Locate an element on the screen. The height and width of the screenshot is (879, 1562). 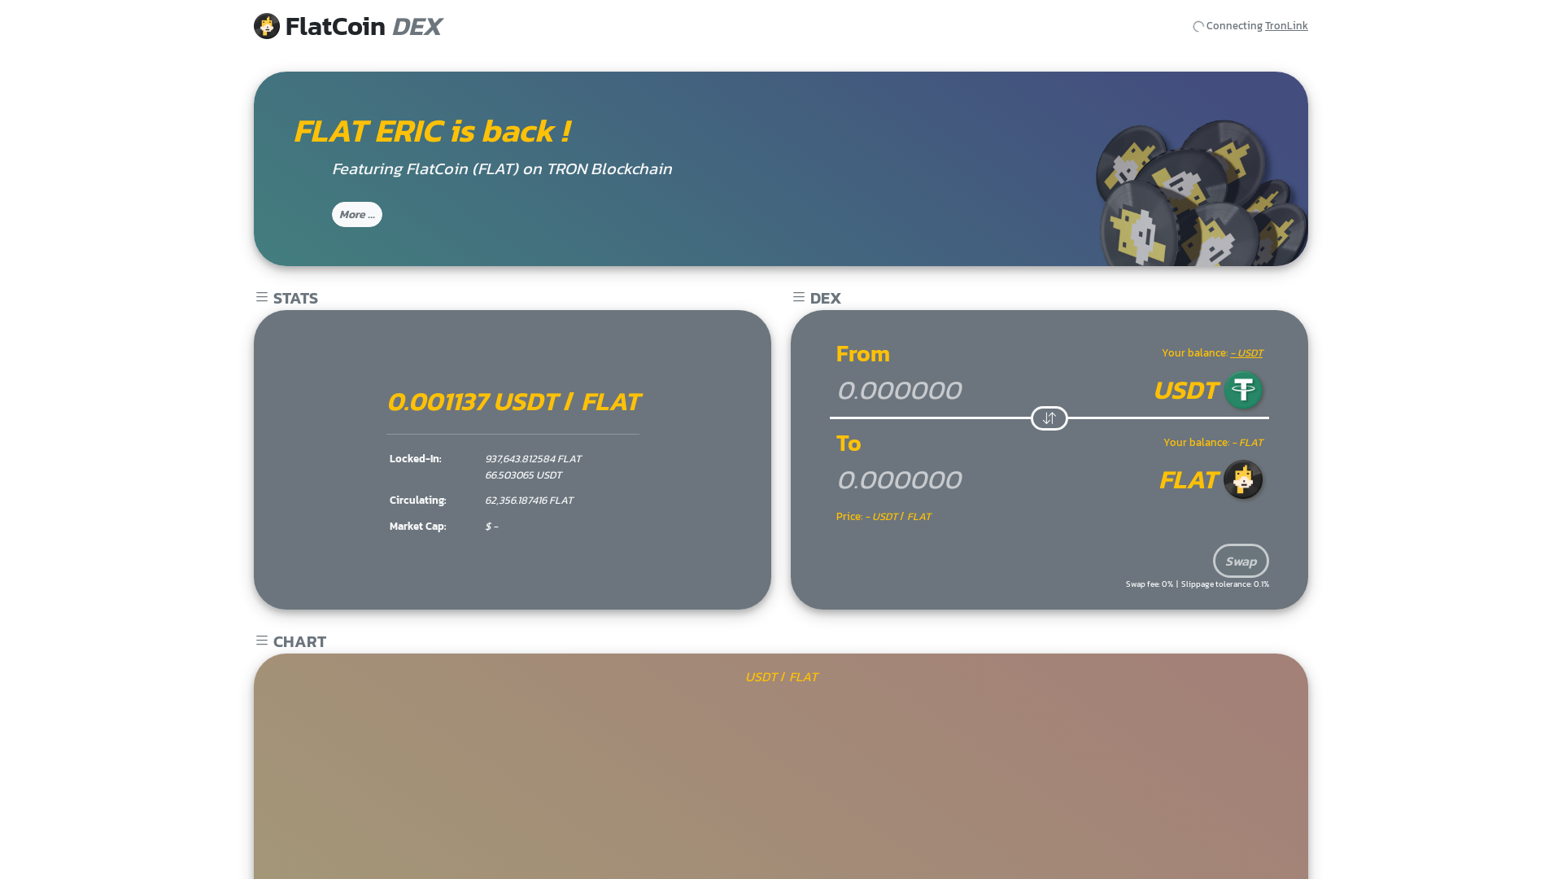
TronLink is located at coordinates (1287, 26).